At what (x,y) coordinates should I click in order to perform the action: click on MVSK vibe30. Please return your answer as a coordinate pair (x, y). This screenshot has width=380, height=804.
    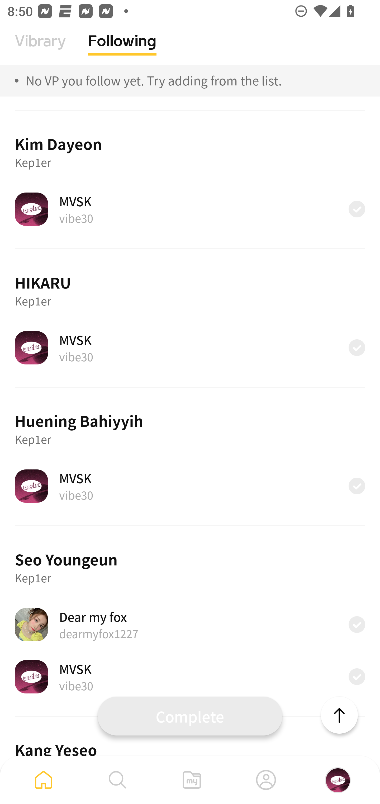
    Looking at the image, I should click on (190, 348).